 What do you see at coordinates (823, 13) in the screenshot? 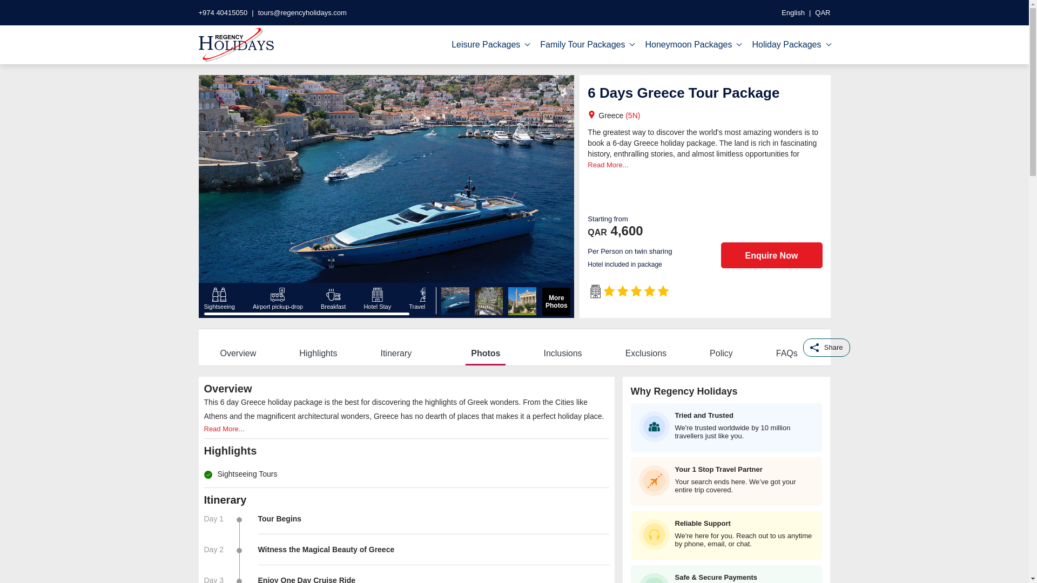
I see `QAR` at bounding box center [823, 13].